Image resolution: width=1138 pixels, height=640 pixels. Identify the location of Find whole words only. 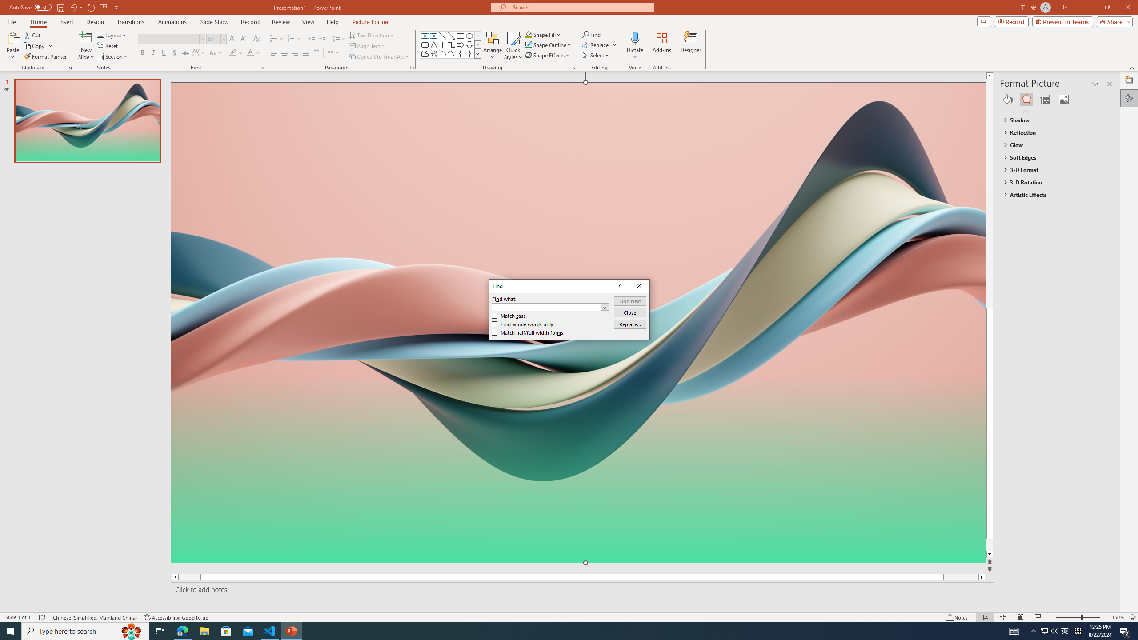
(523, 324).